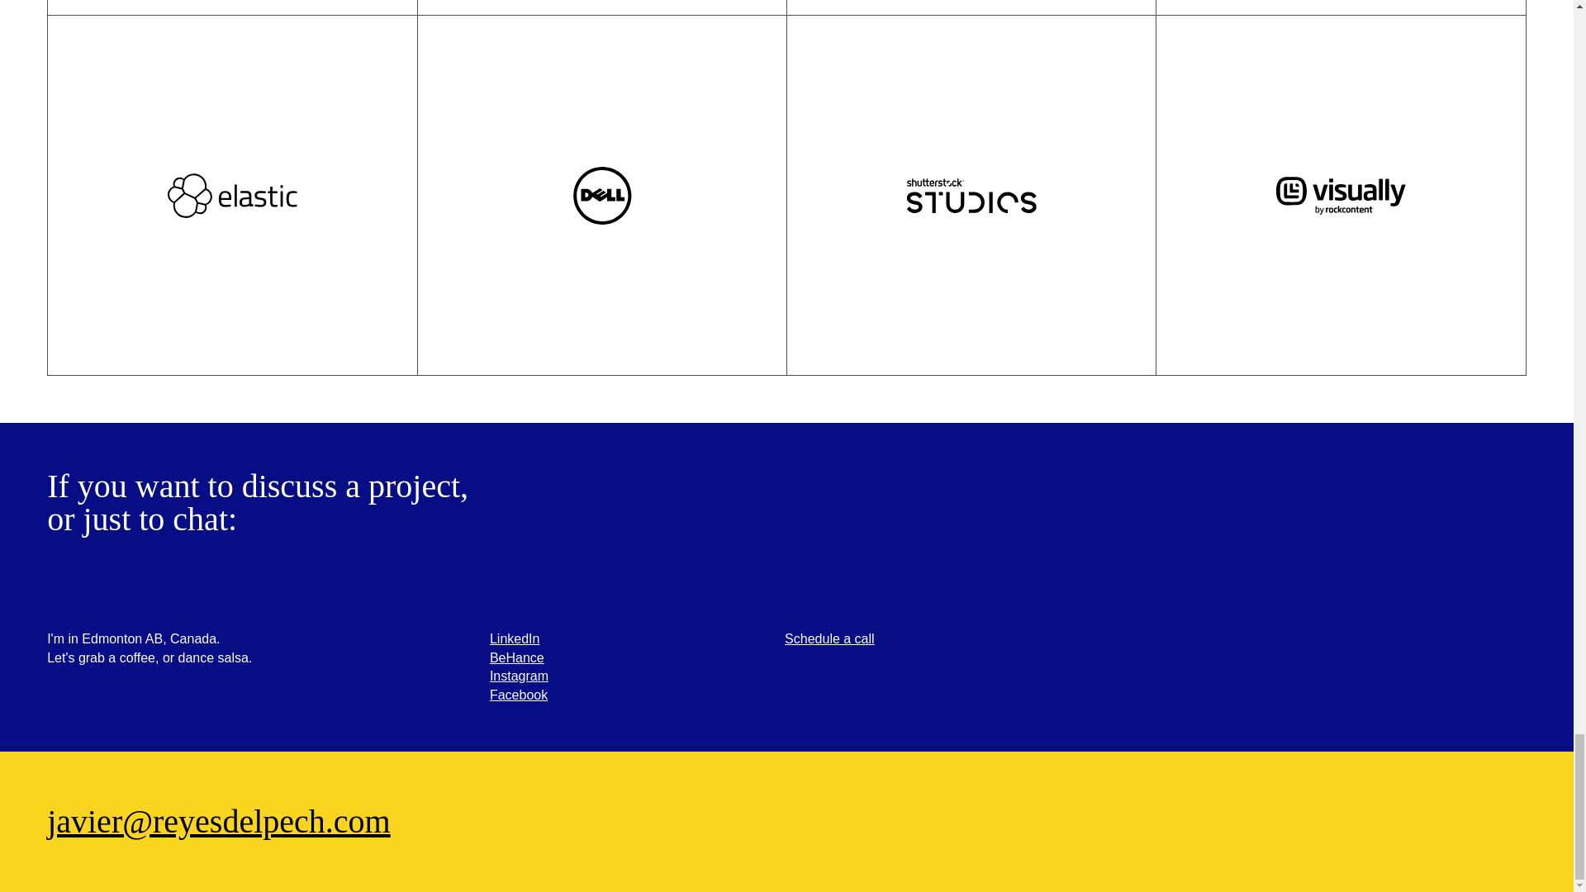 This screenshot has height=892, width=1586. I want to click on Instagram, so click(519, 676).